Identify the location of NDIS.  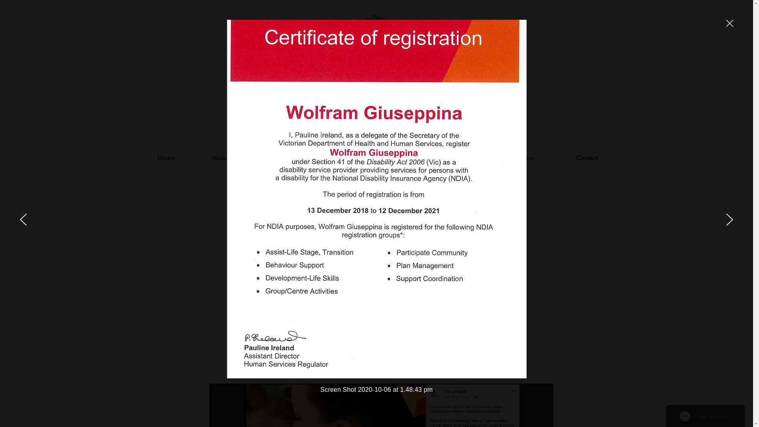
(406, 158).